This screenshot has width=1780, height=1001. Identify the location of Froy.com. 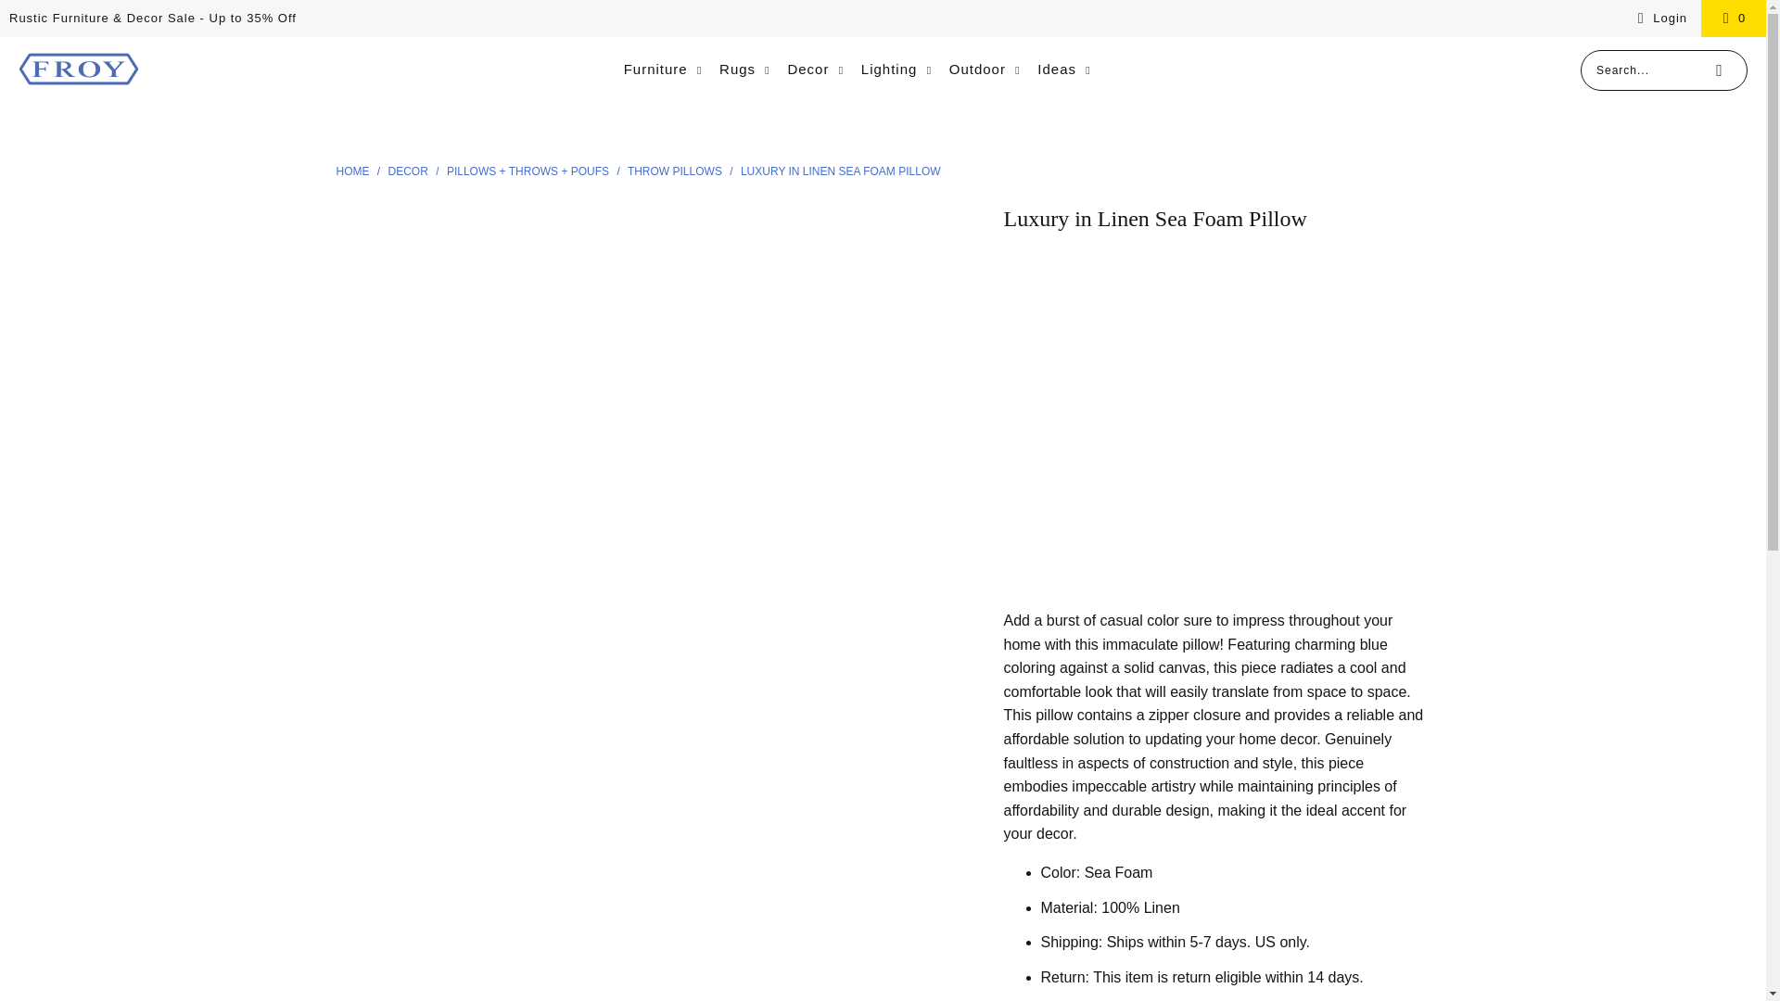
(78, 70).